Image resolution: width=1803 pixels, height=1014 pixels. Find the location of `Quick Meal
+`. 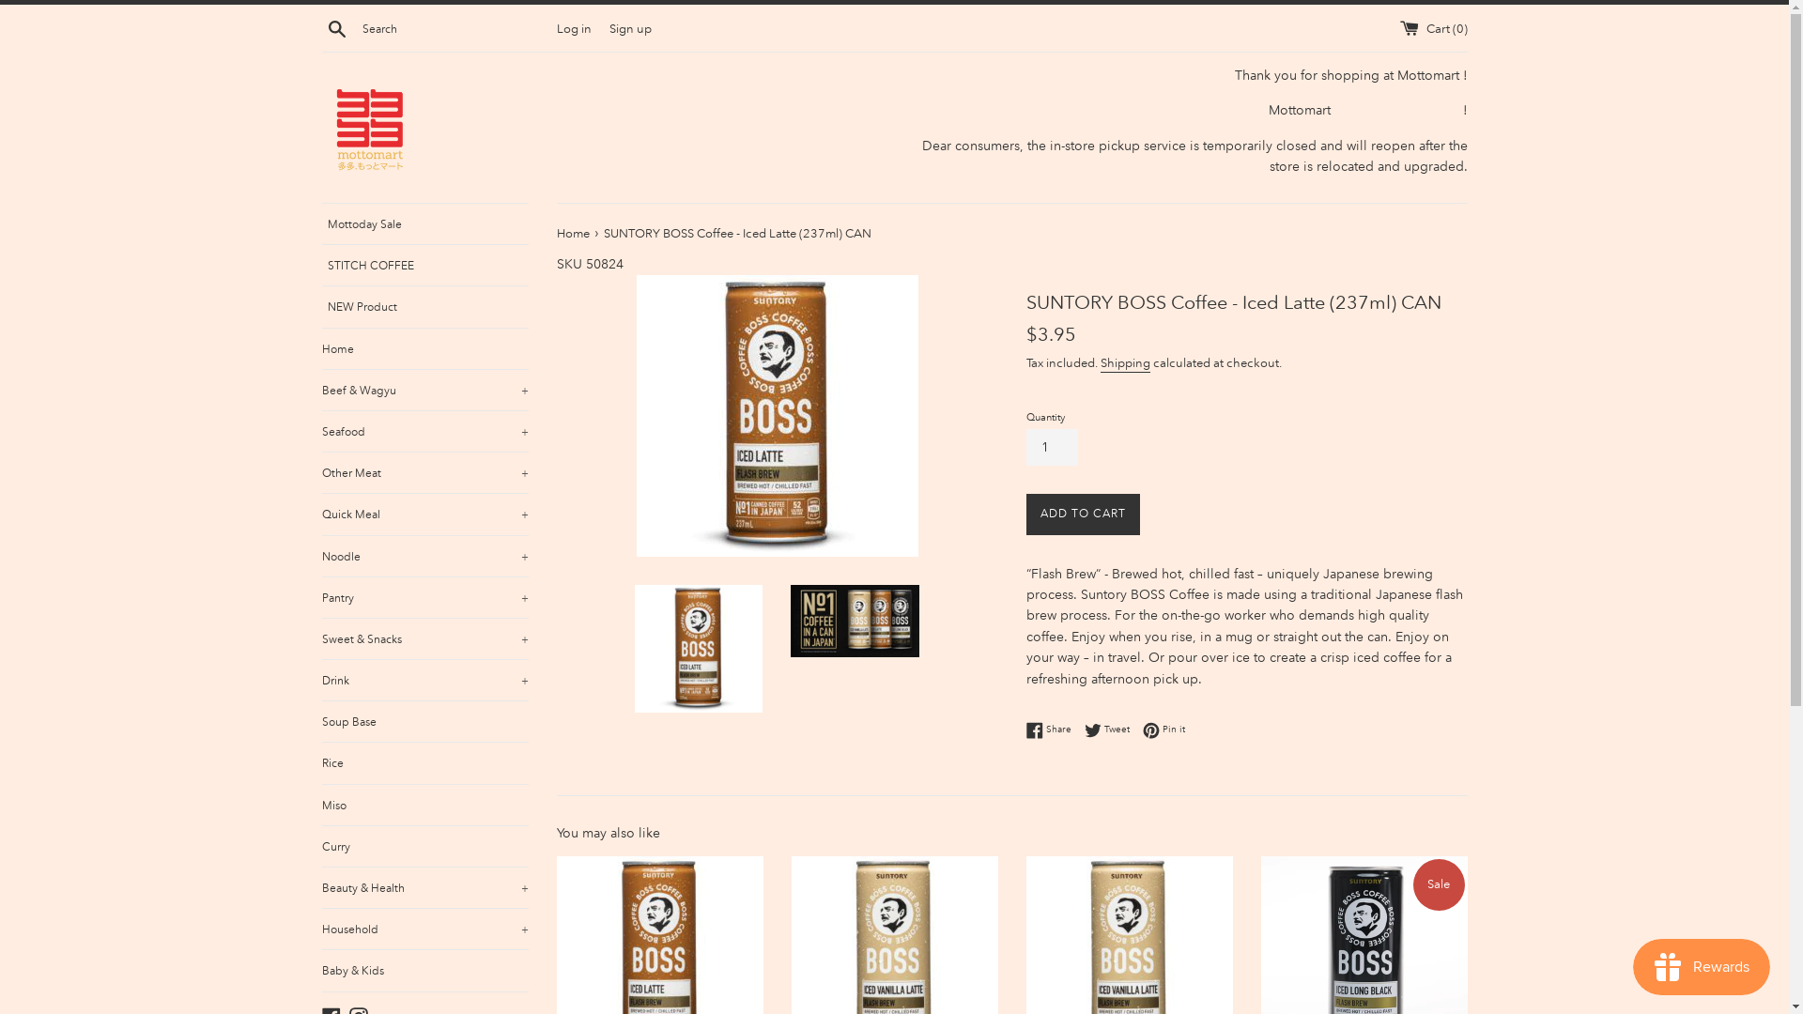

Quick Meal
+ is located at coordinates (424, 515).